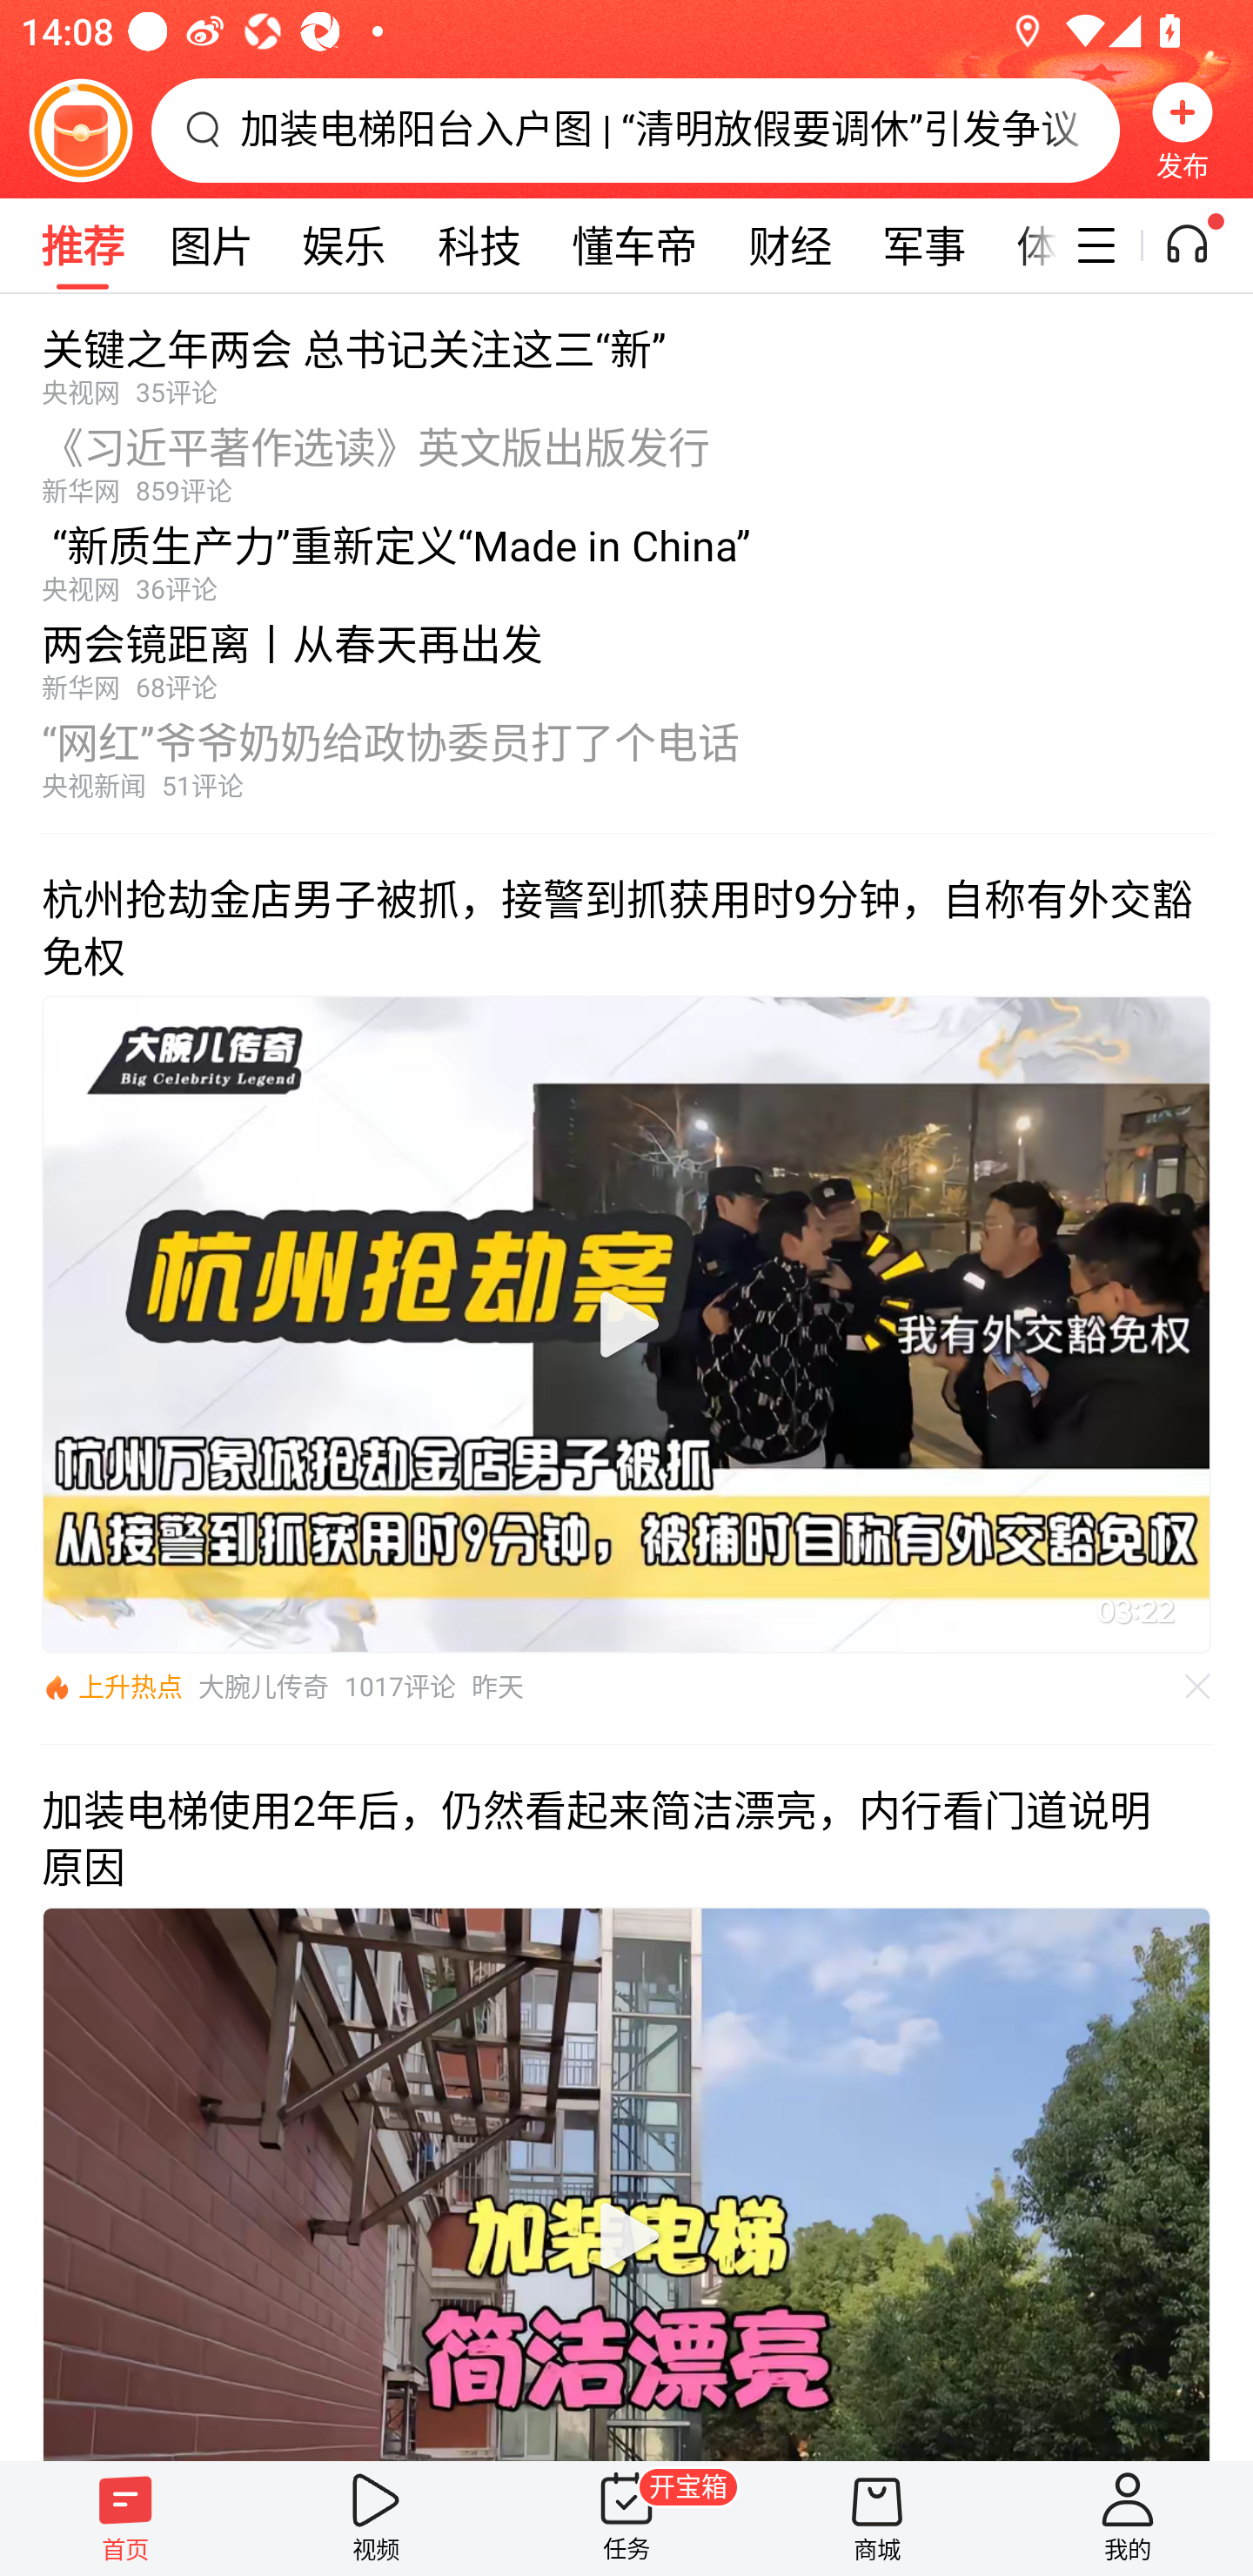 The image size is (1253, 2576). What do you see at coordinates (626, 2236) in the screenshot?
I see `播放视频` at bounding box center [626, 2236].